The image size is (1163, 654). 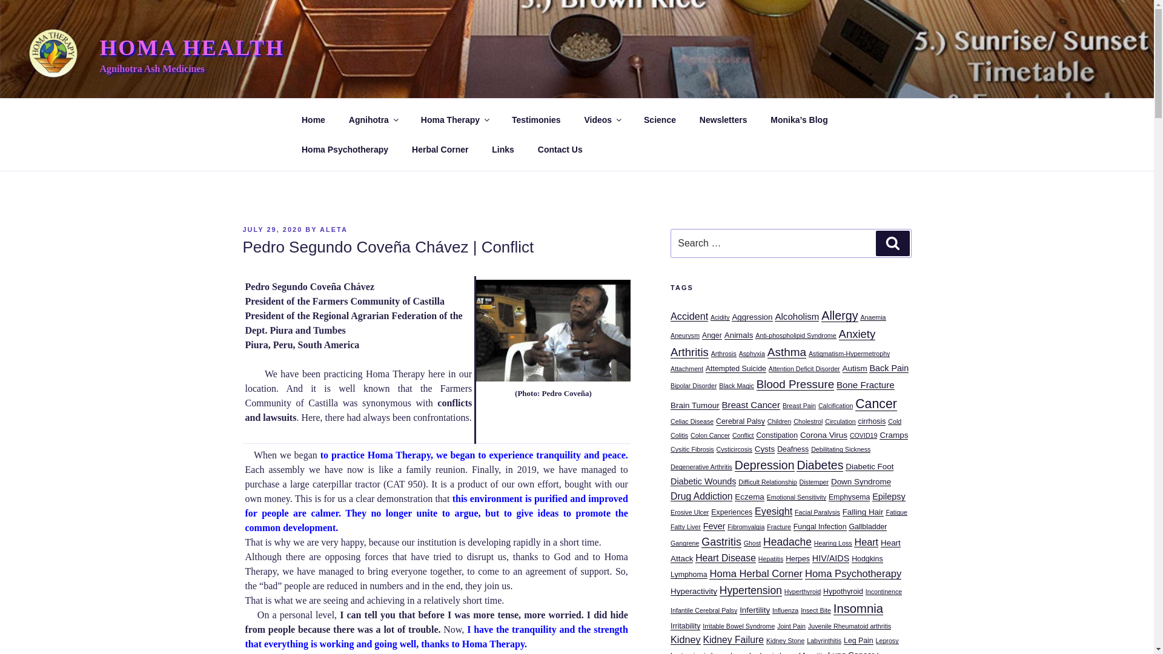 What do you see at coordinates (720, 317) in the screenshot?
I see `Acidity` at bounding box center [720, 317].